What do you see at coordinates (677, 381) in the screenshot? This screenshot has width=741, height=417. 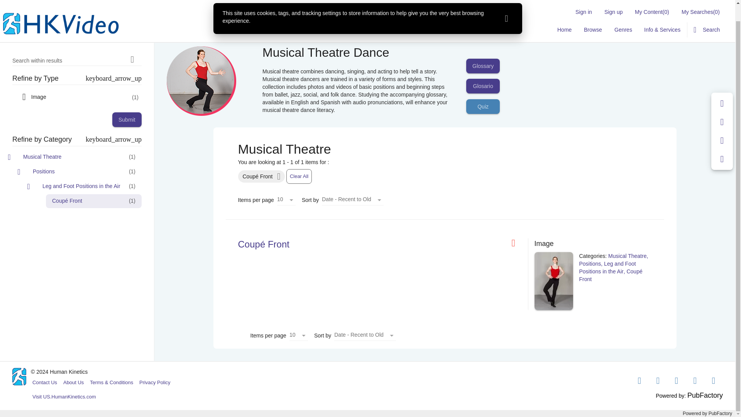 I see `Instagram` at bounding box center [677, 381].